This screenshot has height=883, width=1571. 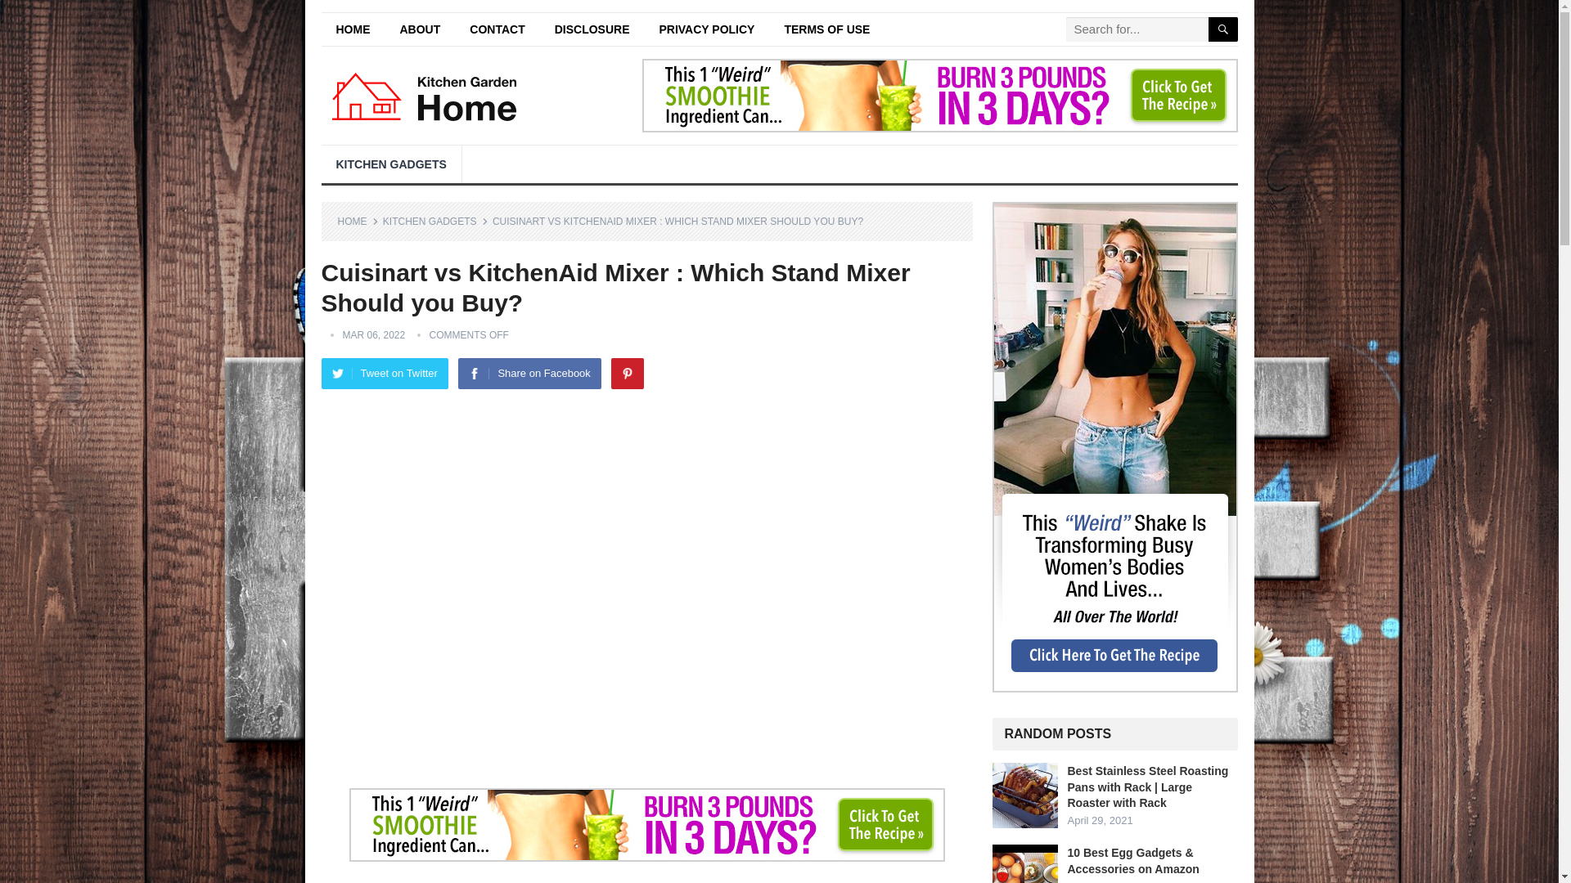 I want to click on KITCHEN GADGETS, so click(x=389, y=164).